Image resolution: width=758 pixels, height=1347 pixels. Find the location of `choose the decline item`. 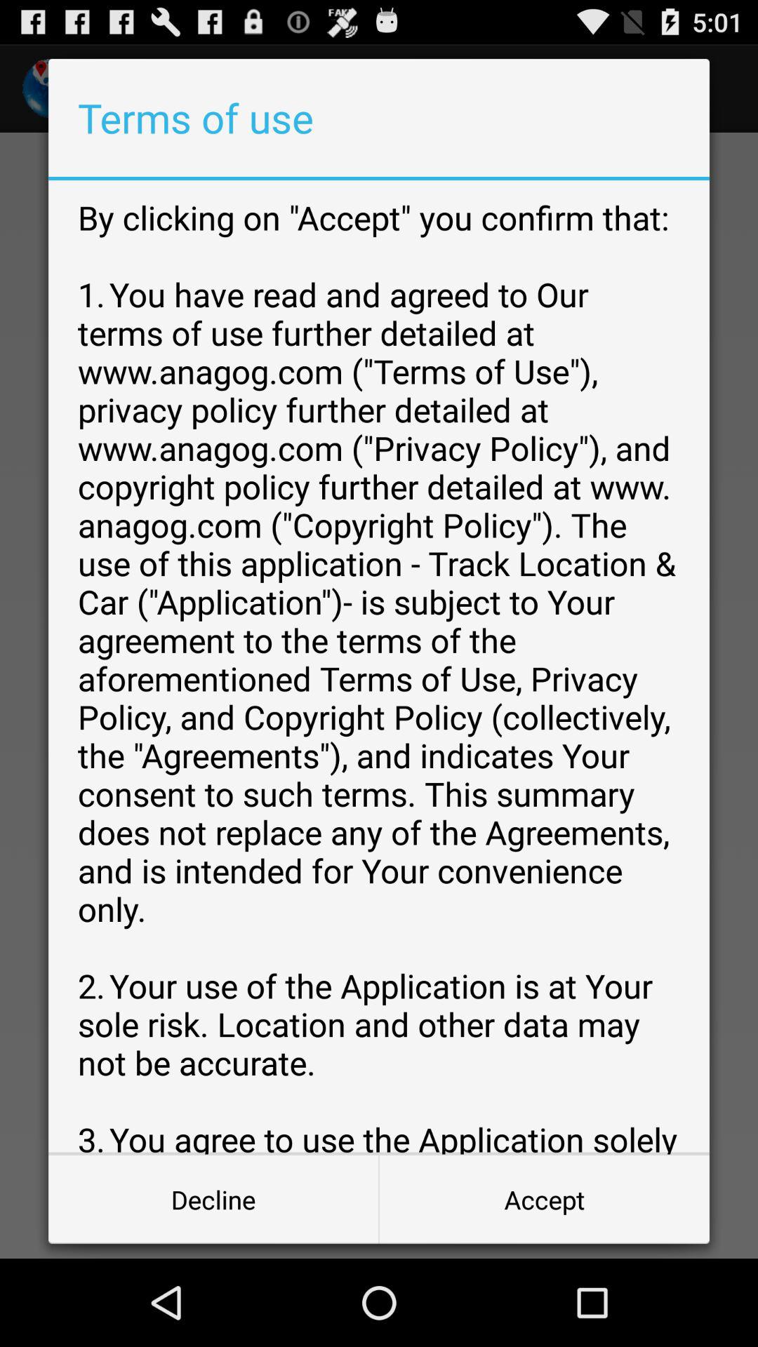

choose the decline item is located at coordinates (213, 1200).